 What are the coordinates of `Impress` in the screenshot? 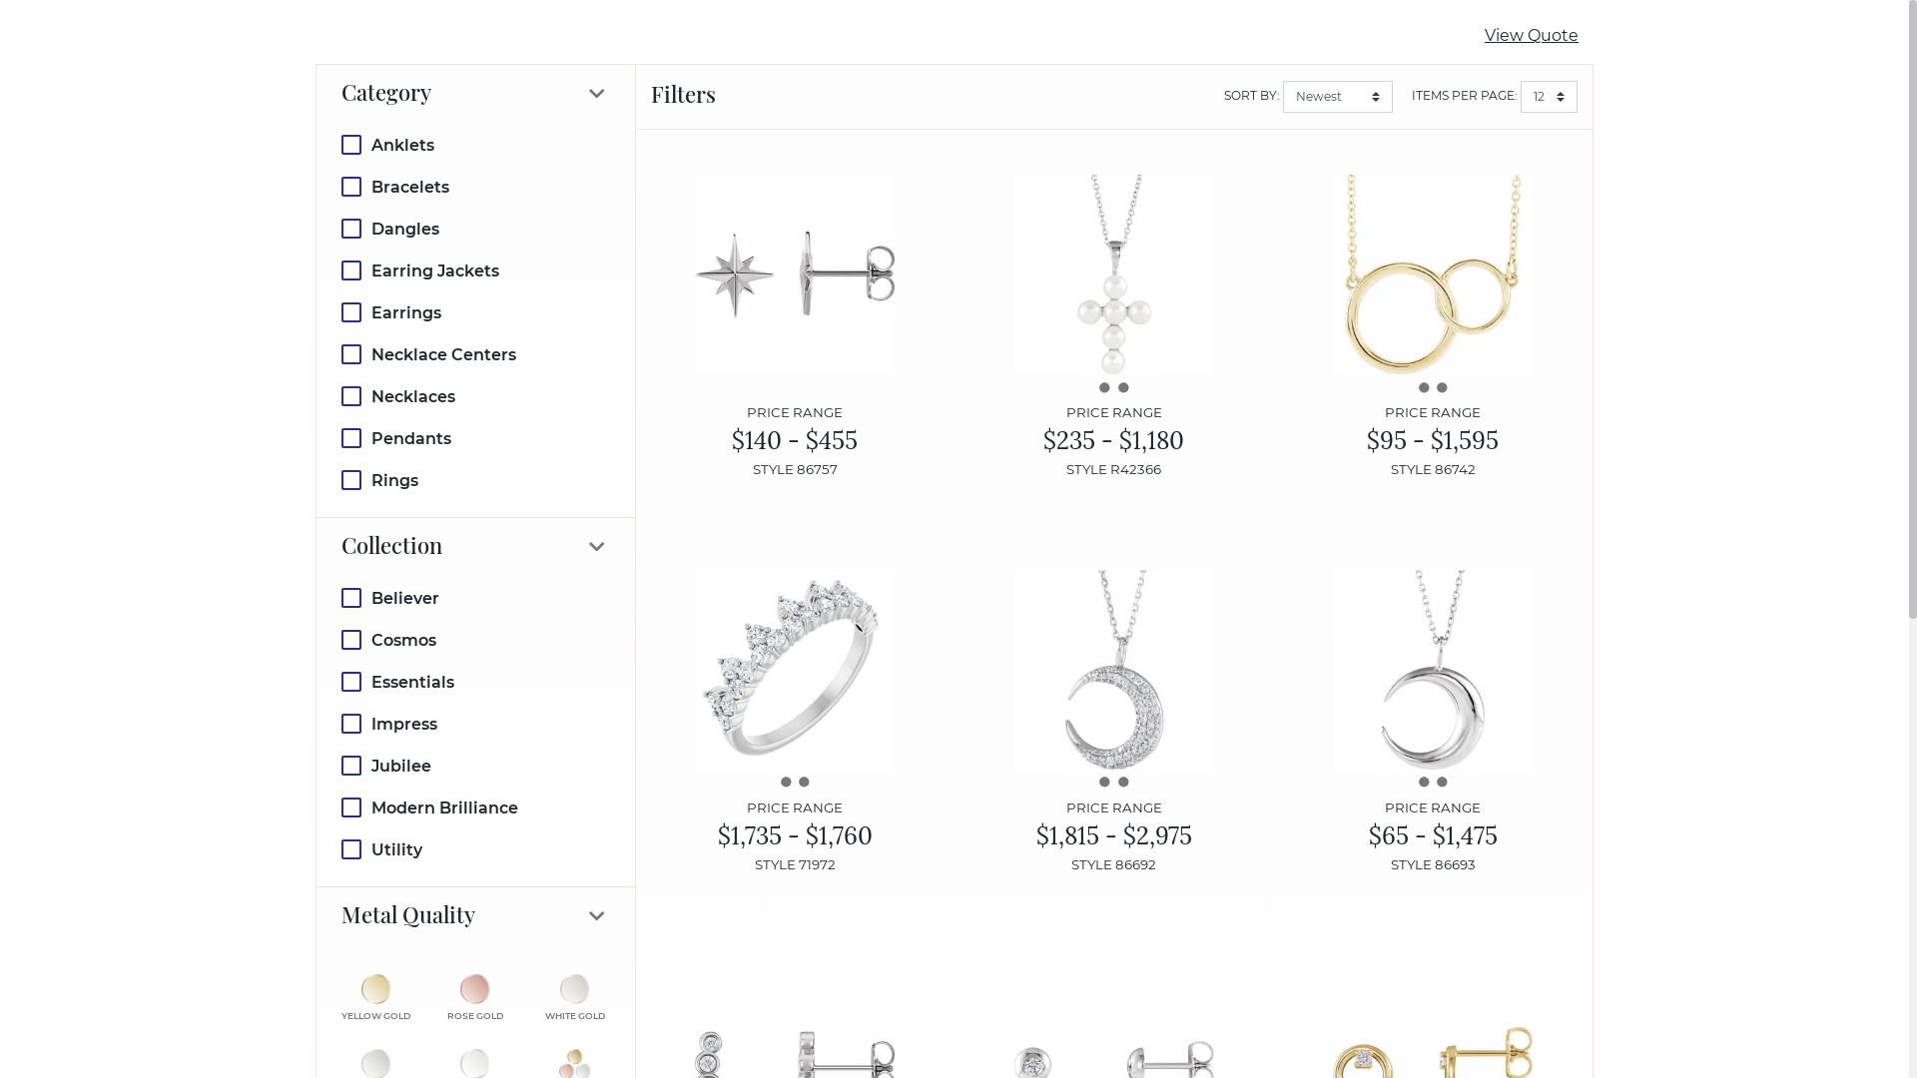 It's located at (475, 725).